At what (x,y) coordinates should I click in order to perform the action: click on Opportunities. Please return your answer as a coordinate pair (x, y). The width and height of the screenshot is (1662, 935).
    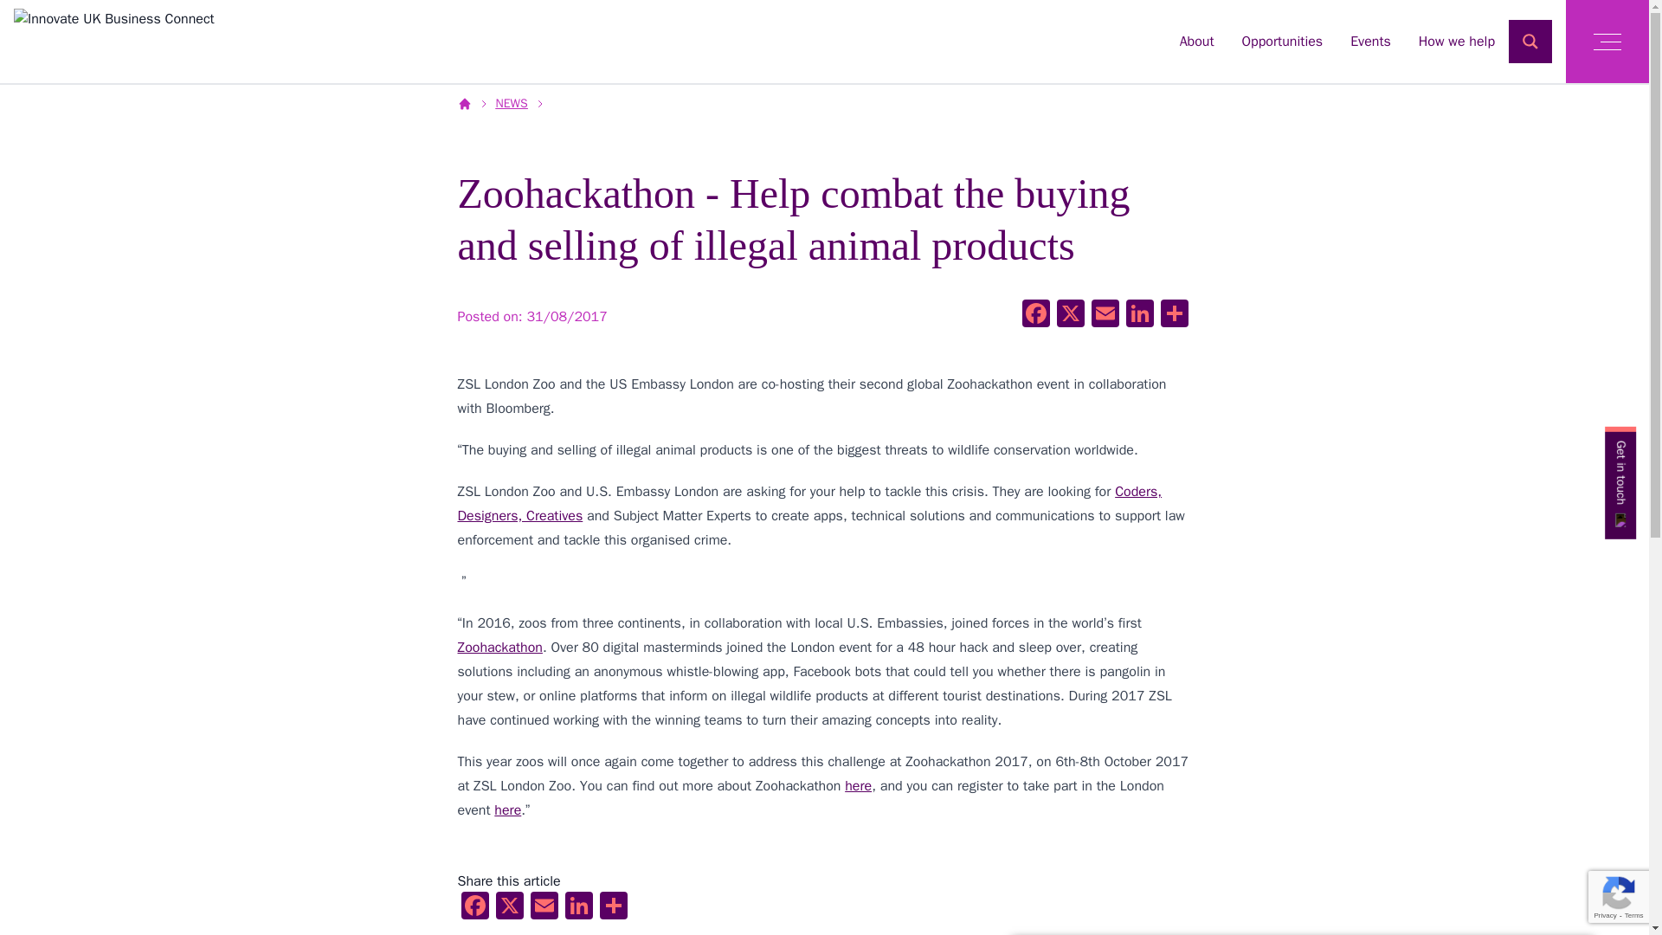
    Looking at the image, I should click on (1282, 42).